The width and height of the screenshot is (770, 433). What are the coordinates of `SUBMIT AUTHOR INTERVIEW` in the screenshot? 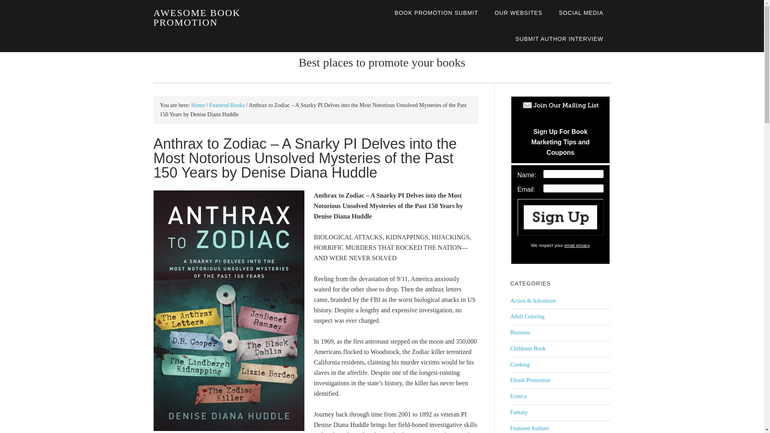 It's located at (559, 38).